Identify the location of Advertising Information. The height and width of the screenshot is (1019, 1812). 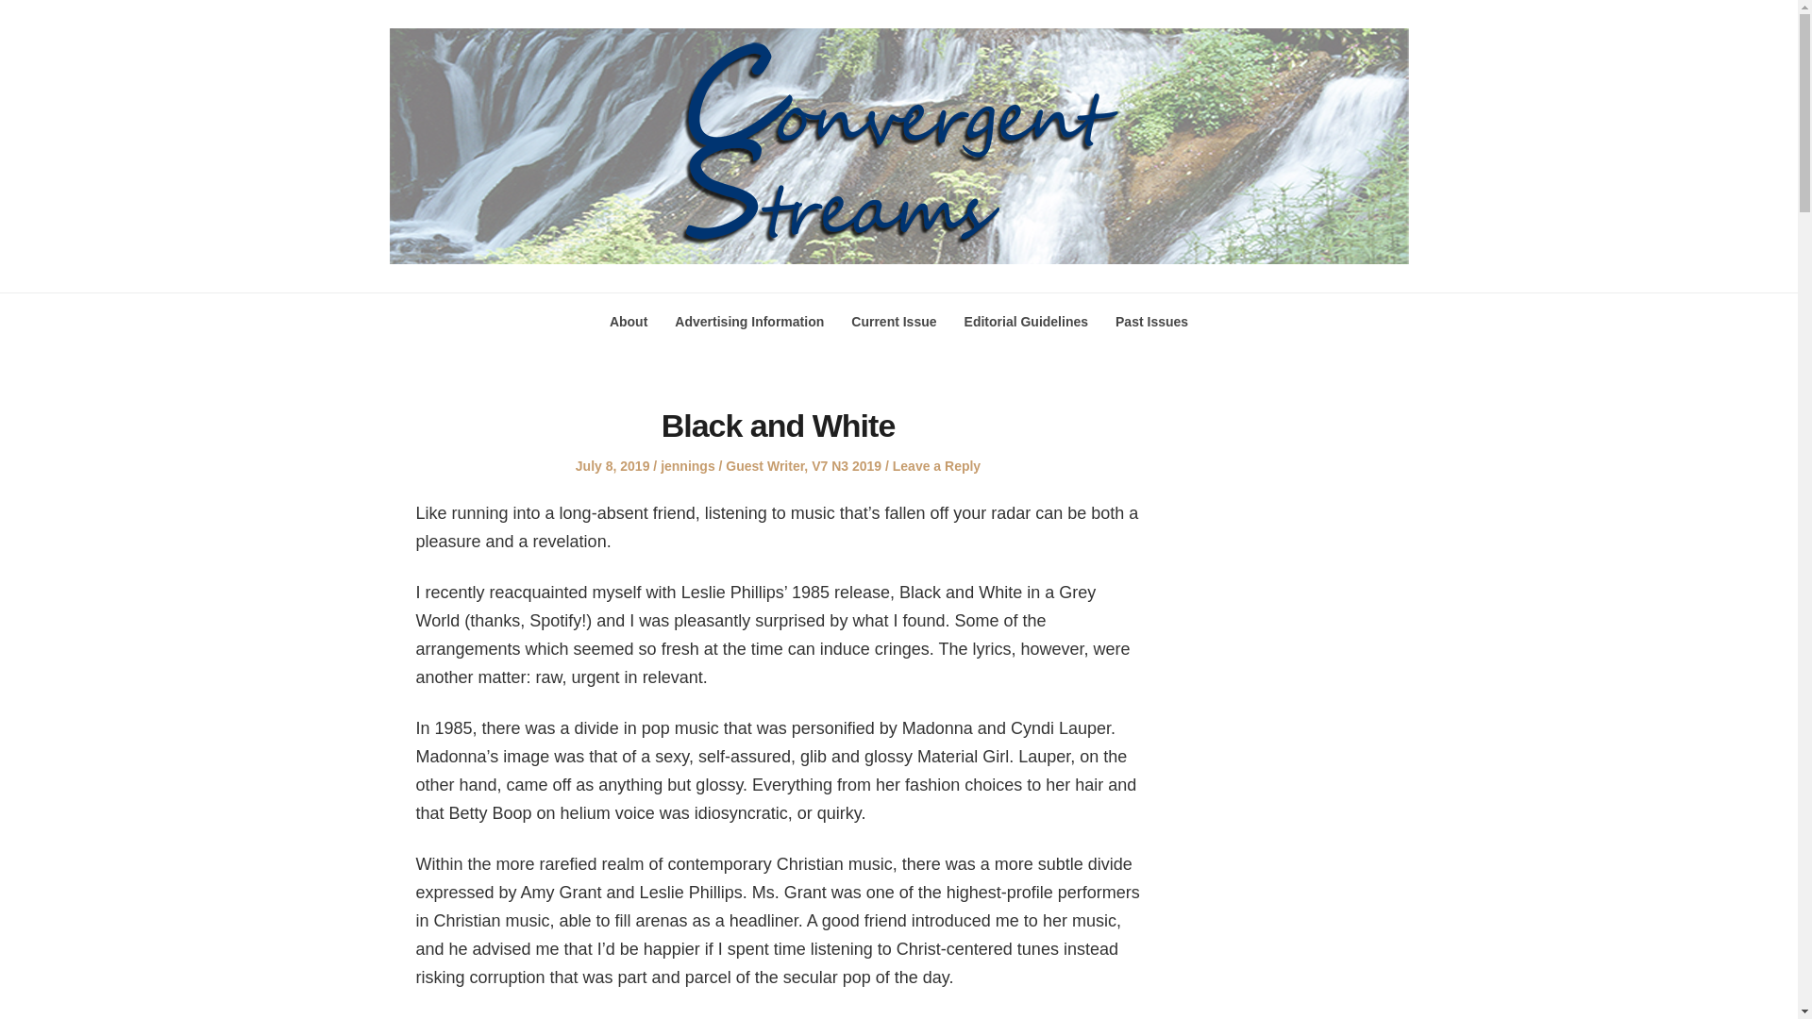
(749, 321).